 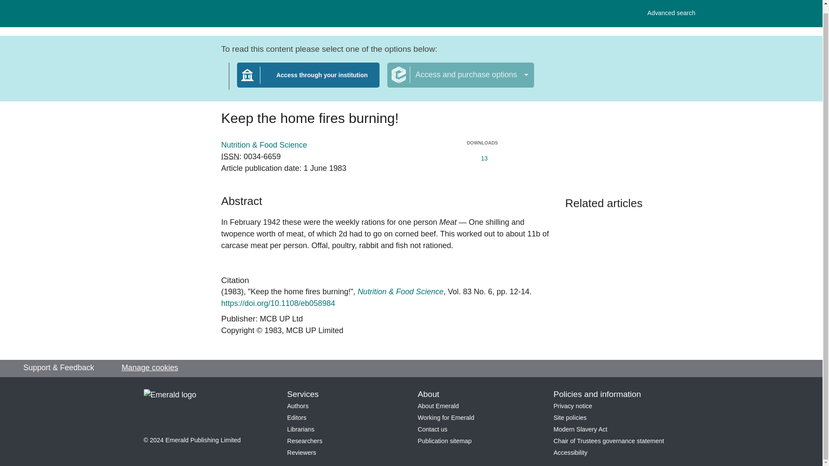 I want to click on Contact us, so click(x=301, y=429).